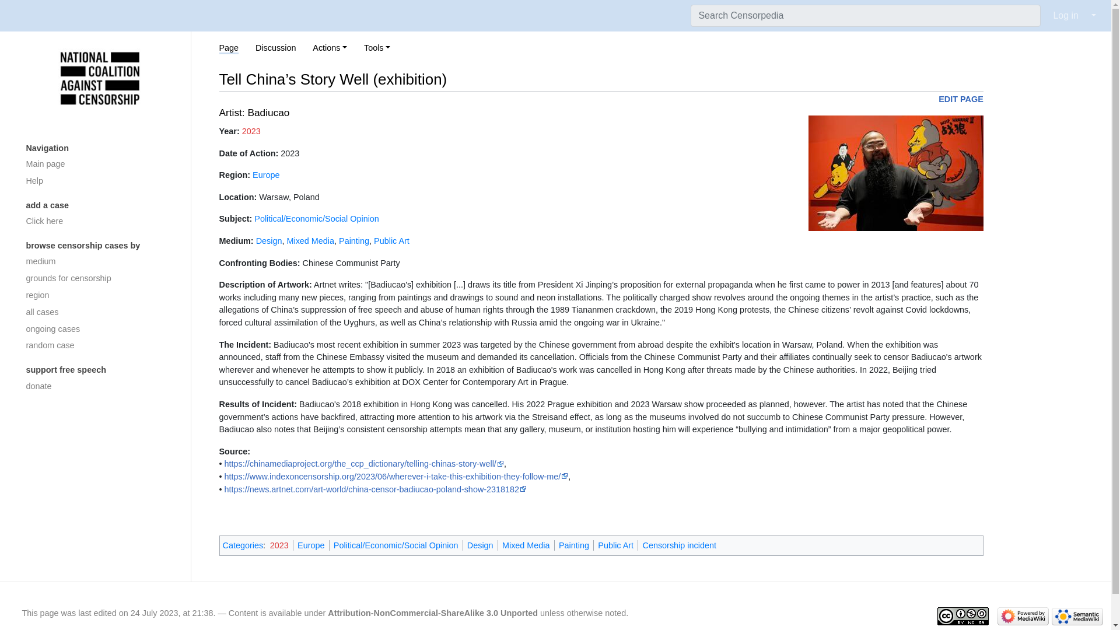 This screenshot has width=1120, height=630. Describe the element at coordinates (99, 329) in the screenshot. I see `ongoing cases` at that location.